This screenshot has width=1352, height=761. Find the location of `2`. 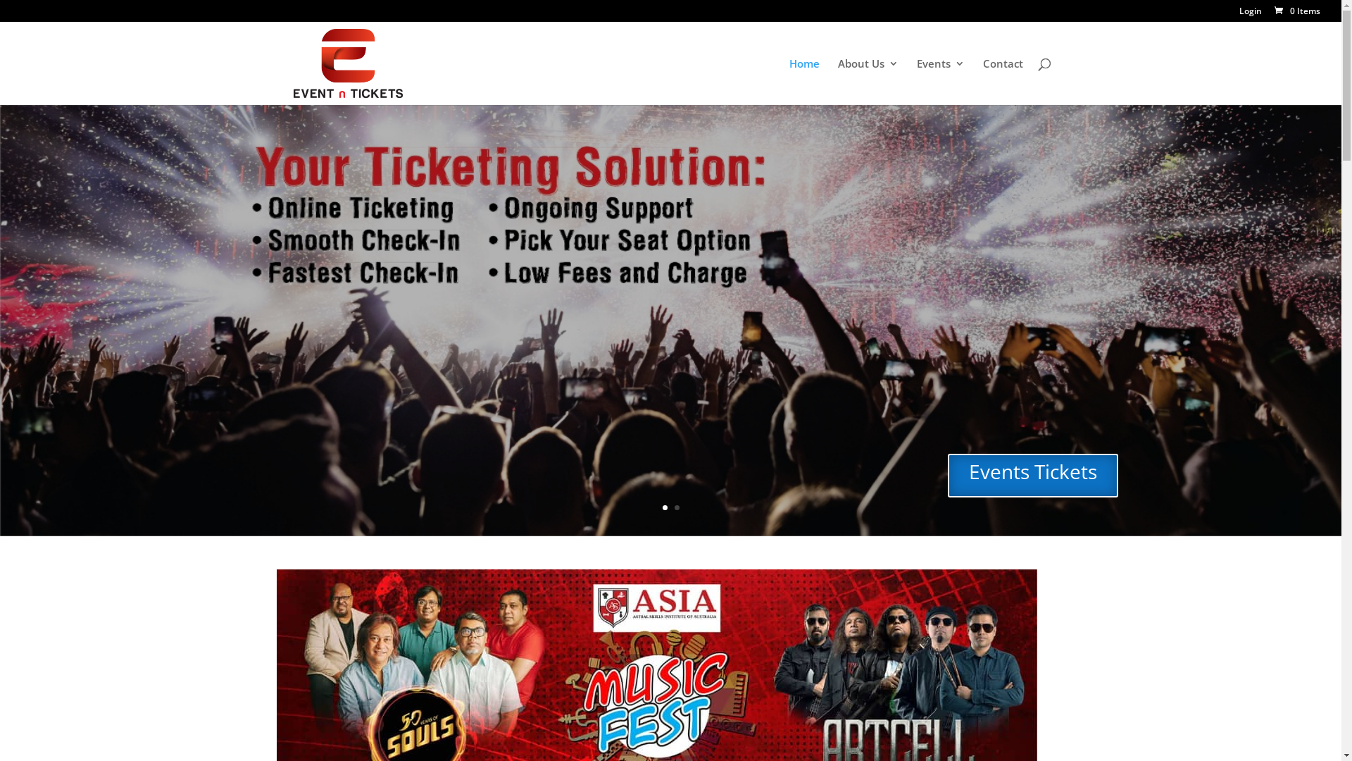

2 is located at coordinates (677, 507).